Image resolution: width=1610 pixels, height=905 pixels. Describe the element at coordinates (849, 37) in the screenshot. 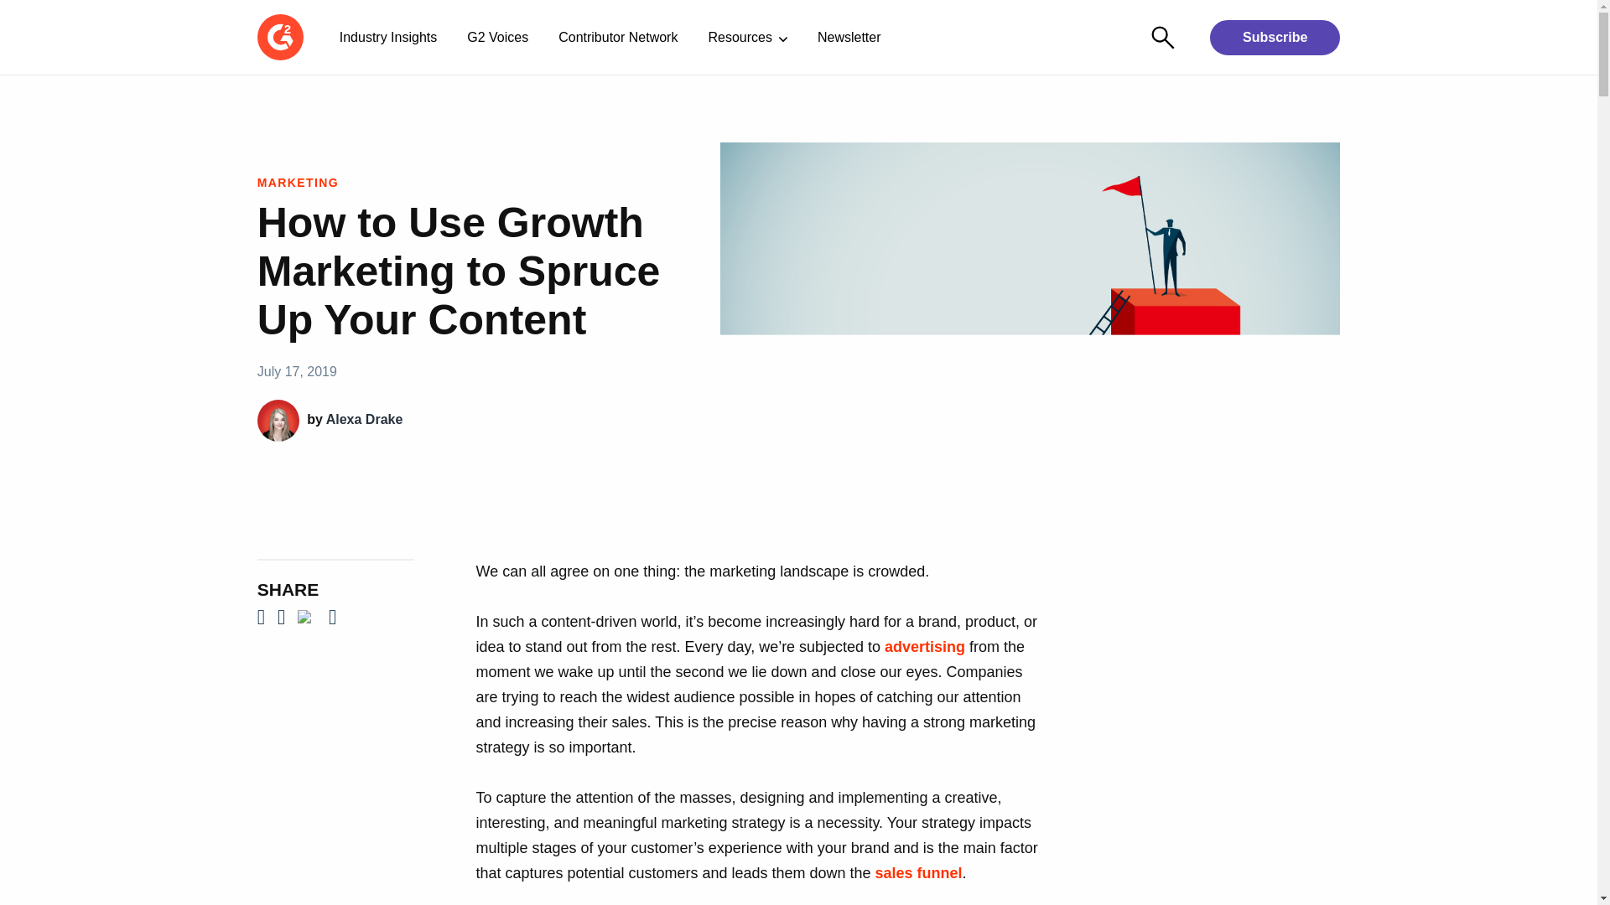

I see `Newsletter` at that location.